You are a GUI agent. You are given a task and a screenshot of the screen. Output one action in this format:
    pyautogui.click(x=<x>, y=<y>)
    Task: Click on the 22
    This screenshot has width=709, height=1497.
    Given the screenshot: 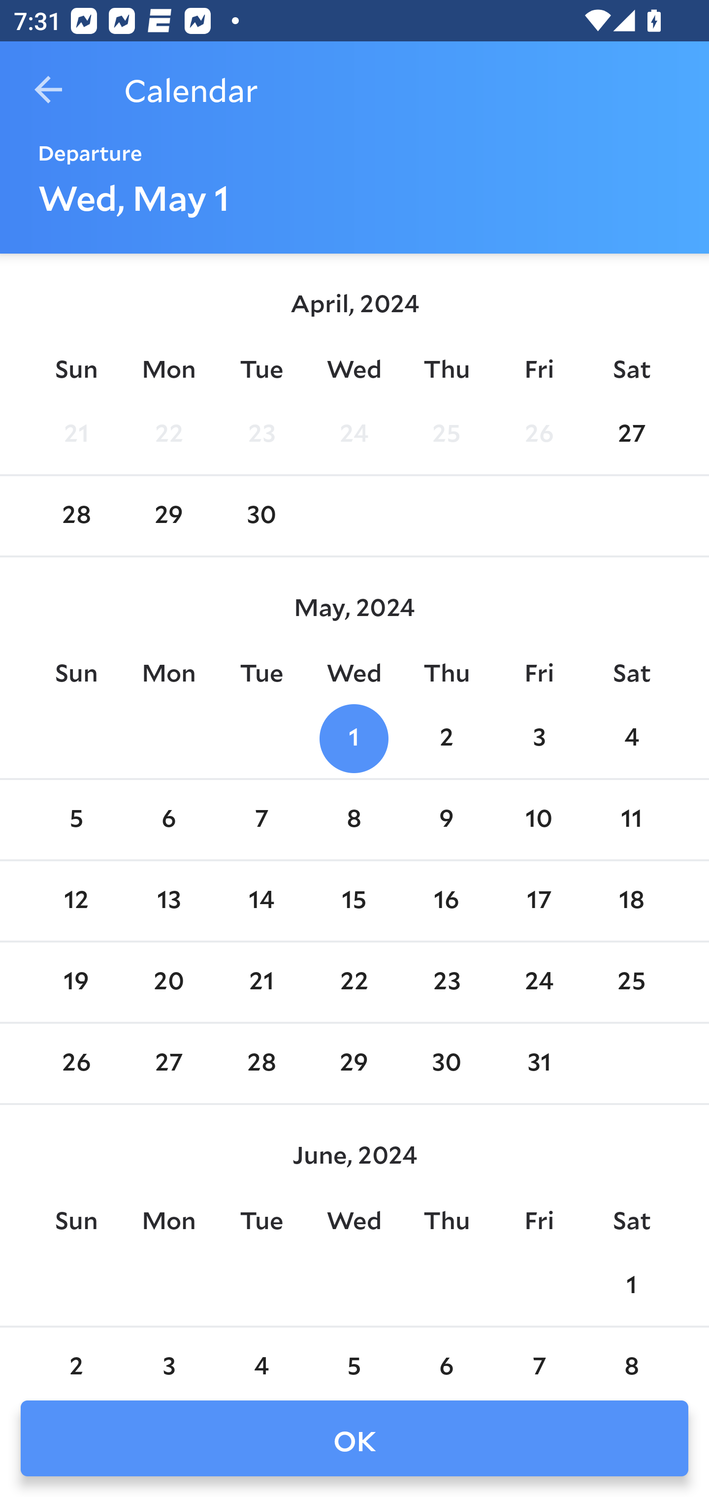 What is the action you would take?
    pyautogui.click(x=169, y=434)
    